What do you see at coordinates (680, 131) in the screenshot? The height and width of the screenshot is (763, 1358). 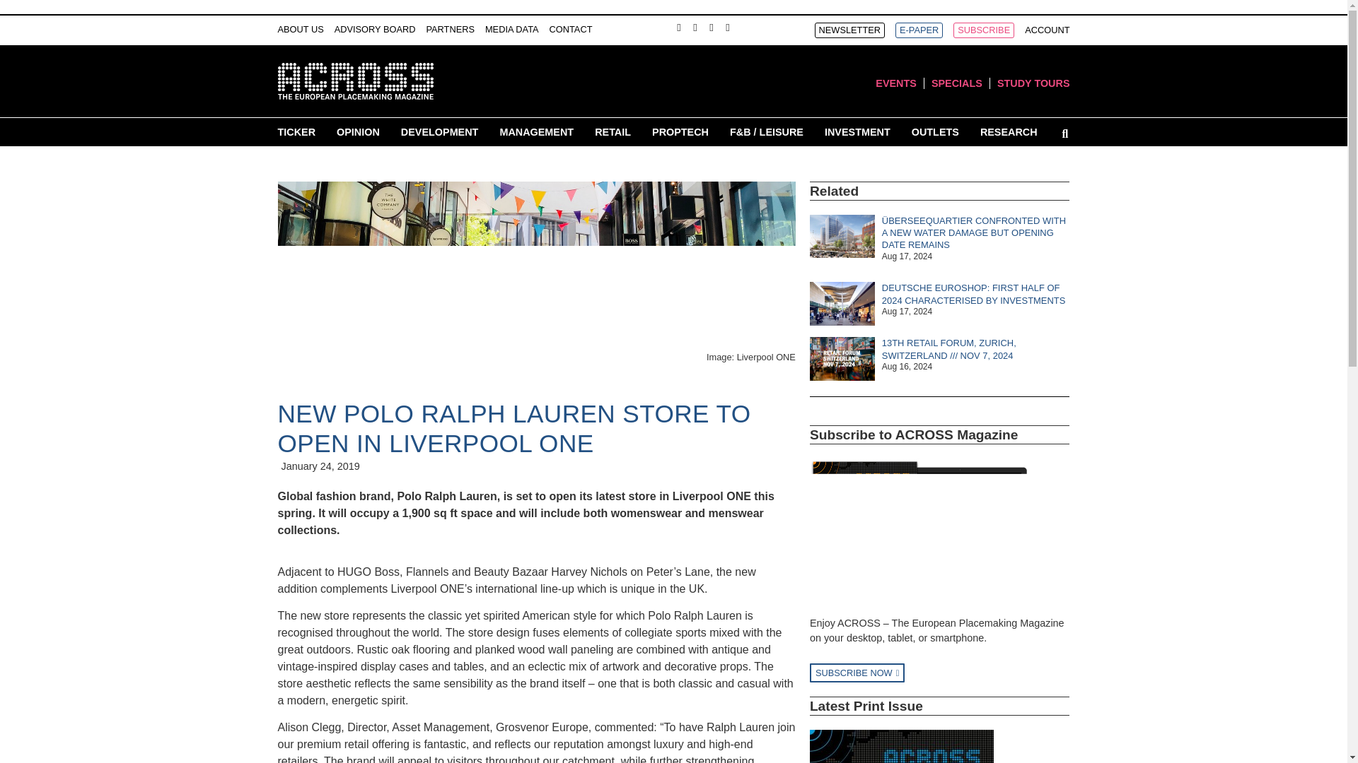 I see `PROPTECH` at bounding box center [680, 131].